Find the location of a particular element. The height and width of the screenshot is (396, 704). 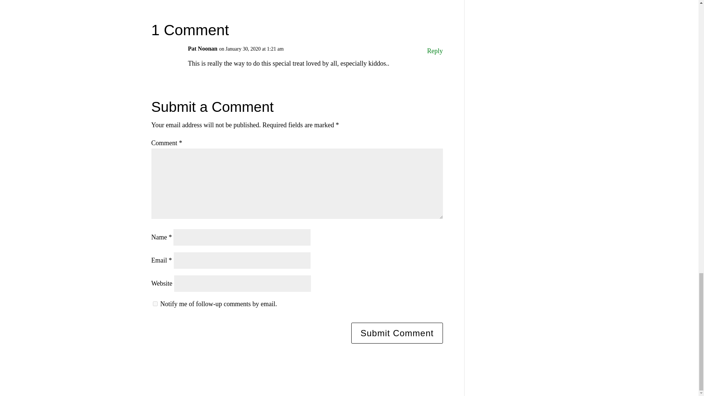

Submit Comment is located at coordinates (397, 333).